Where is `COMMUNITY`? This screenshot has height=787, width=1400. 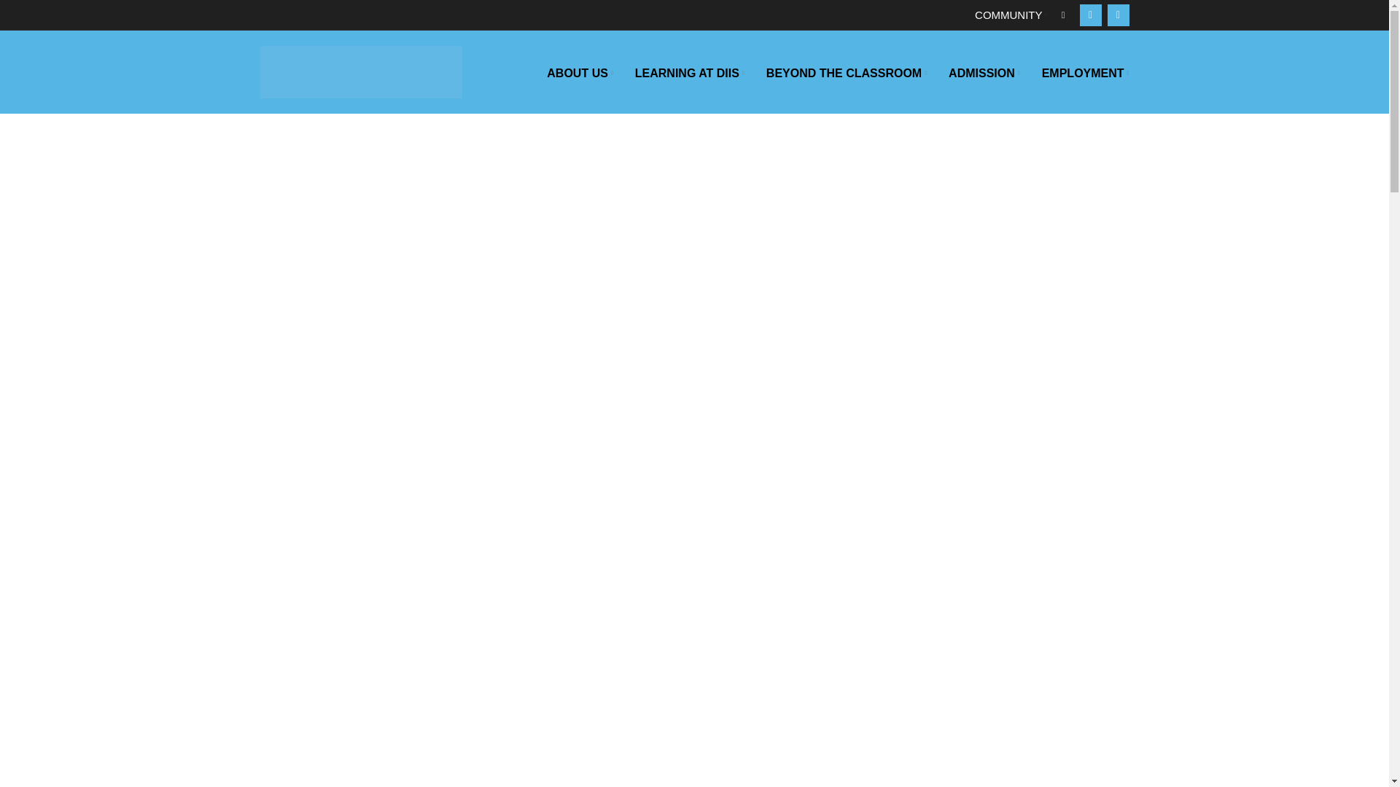
COMMUNITY is located at coordinates (1011, 15).